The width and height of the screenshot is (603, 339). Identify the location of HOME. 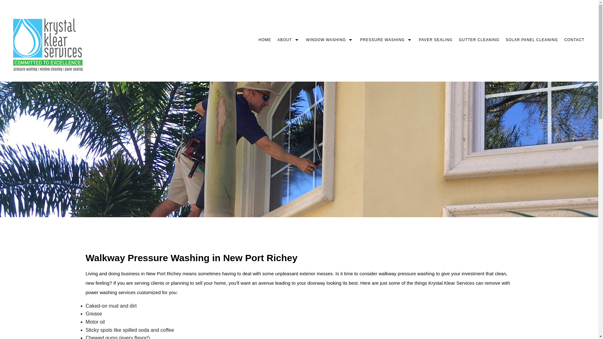
(264, 40).